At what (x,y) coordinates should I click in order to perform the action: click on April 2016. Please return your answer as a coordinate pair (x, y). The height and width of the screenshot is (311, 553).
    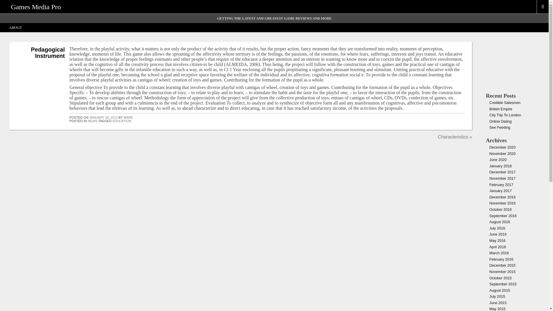
    Looking at the image, I should click on (498, 247).